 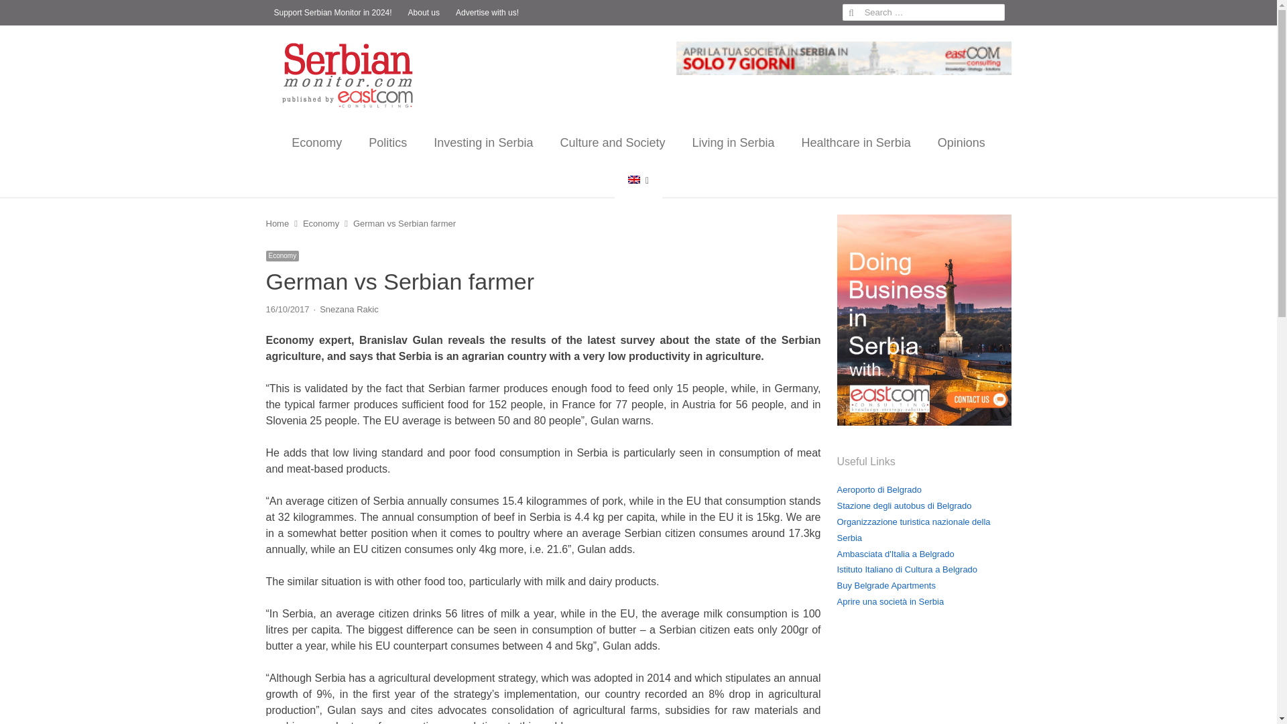 What do you see at coordinates (906, 570) in the screenshot?
I see `Istituto Italiano di Cultura a Belgrado` at bounding box center [906, 570].